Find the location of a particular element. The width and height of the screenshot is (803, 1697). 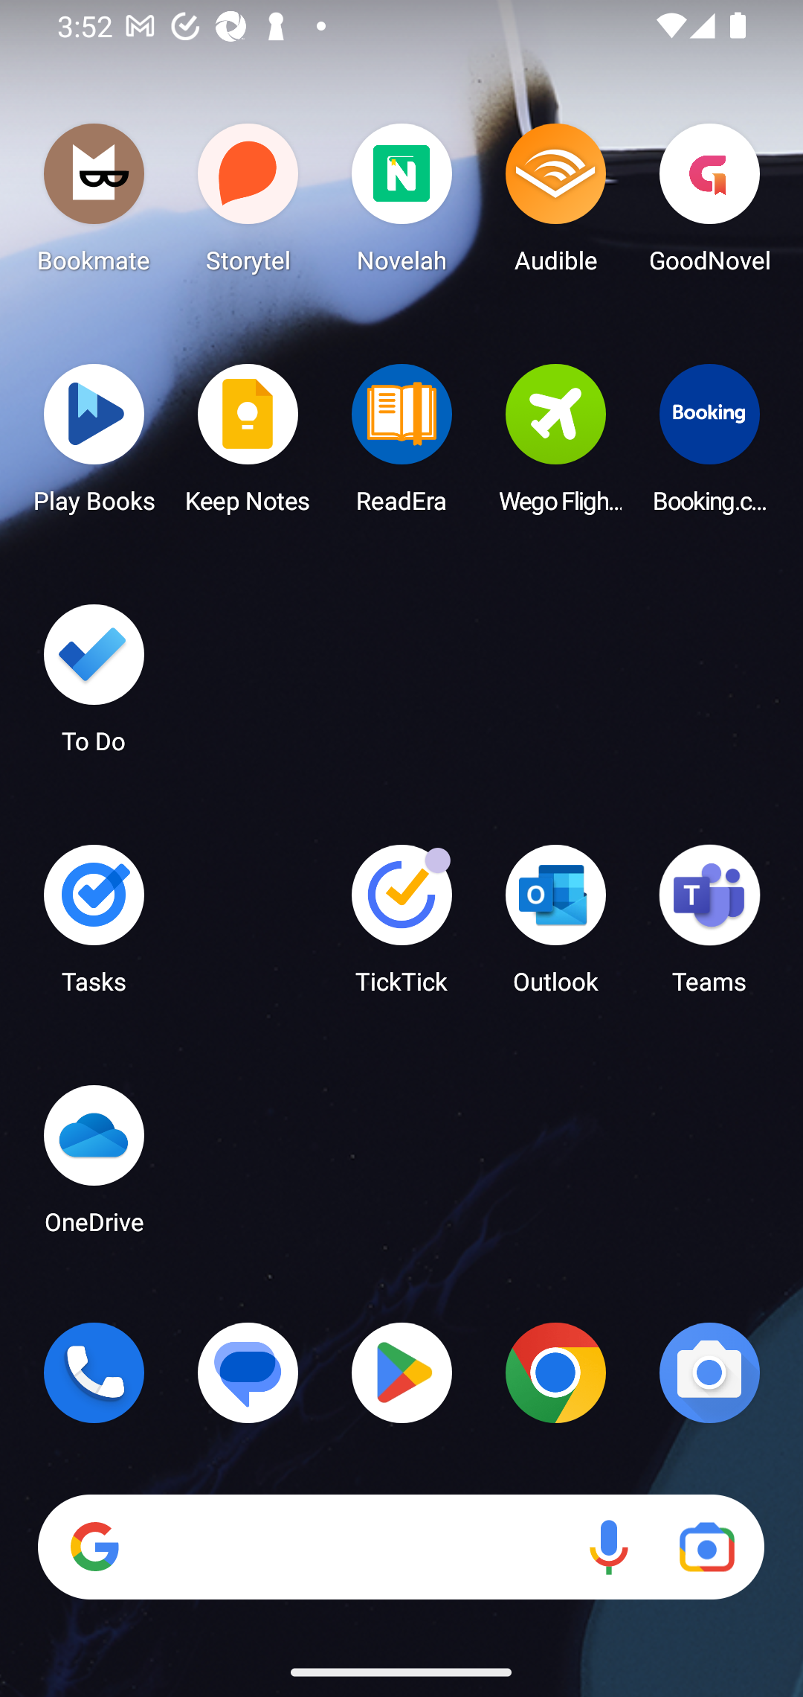

Chrome is located at coordinates (555, 1372).